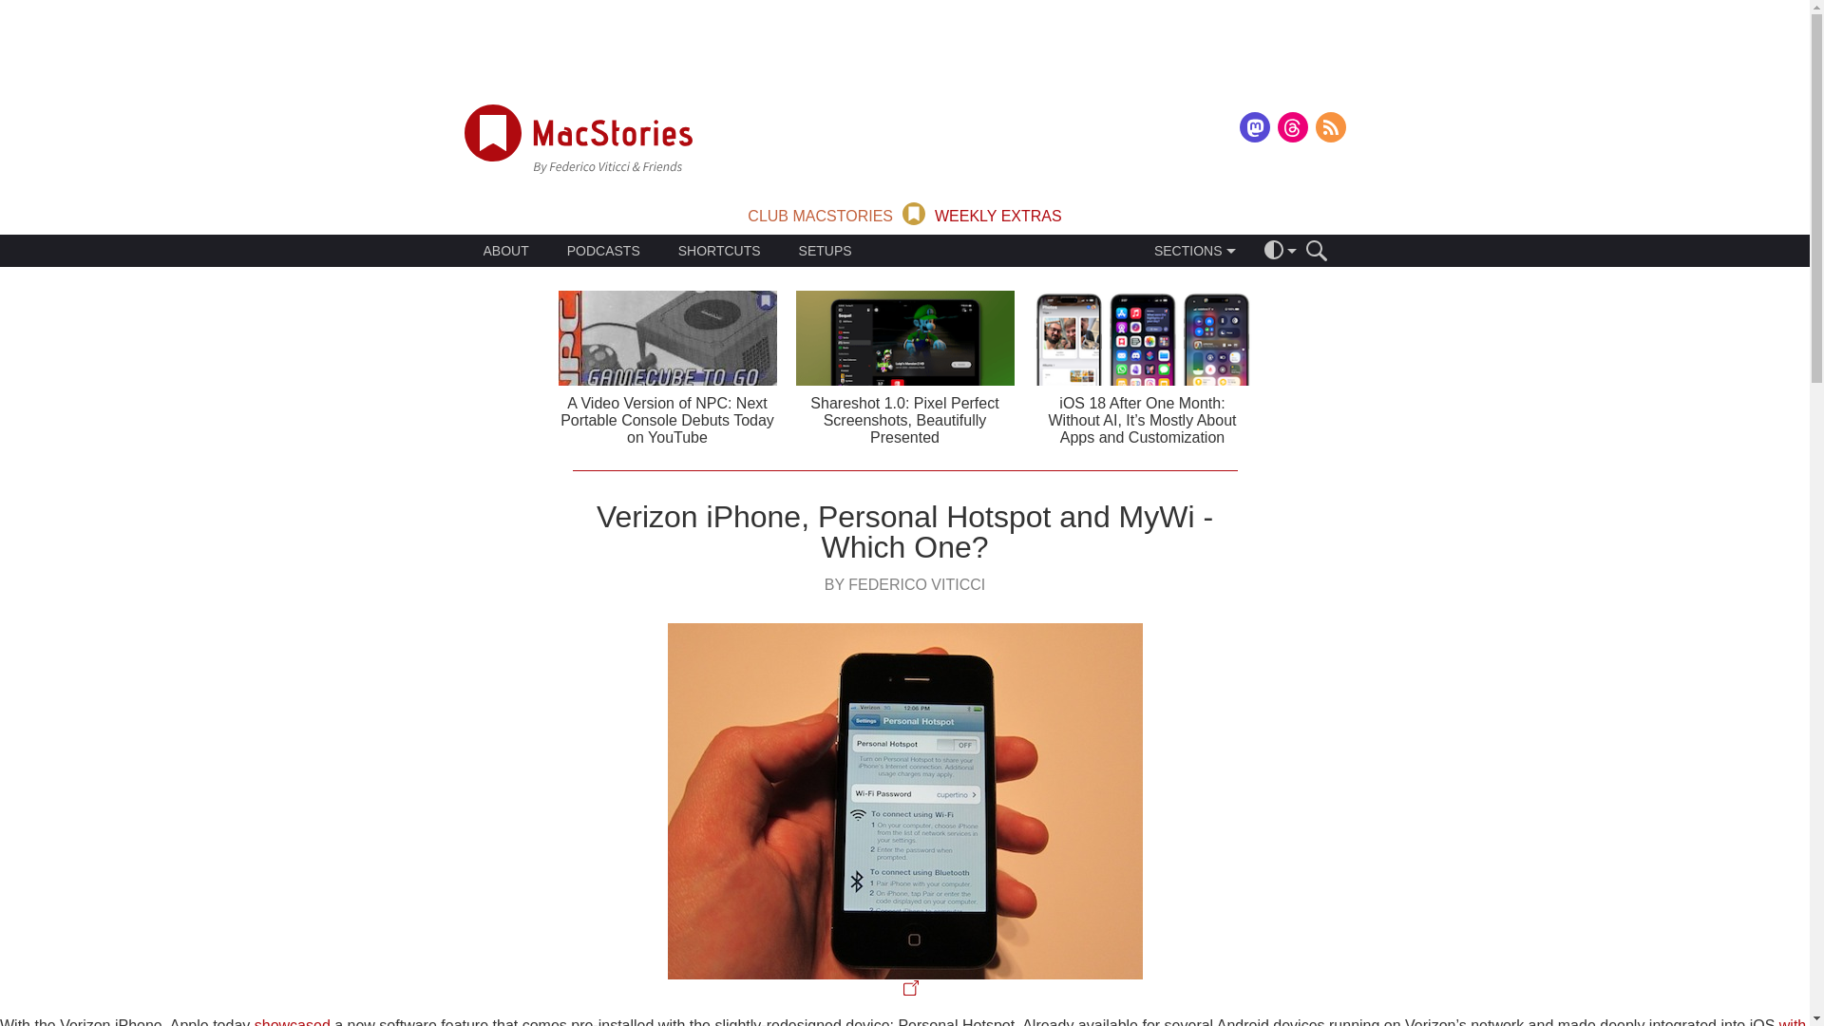  Describe the element at coordinates (904, 584) in the screenshot. I see `BY FEDERICO VITICCI` at that location.